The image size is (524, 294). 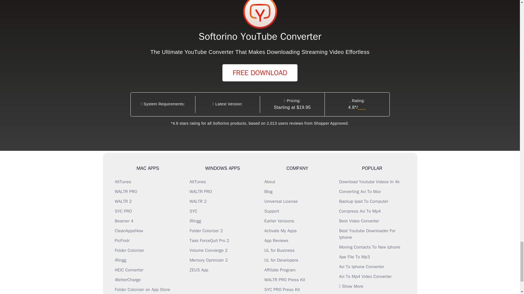 What do you see at coordinates (360, 211) in the screenshot?
I see `compress avi to mp4` at bounding box center [360, 211].